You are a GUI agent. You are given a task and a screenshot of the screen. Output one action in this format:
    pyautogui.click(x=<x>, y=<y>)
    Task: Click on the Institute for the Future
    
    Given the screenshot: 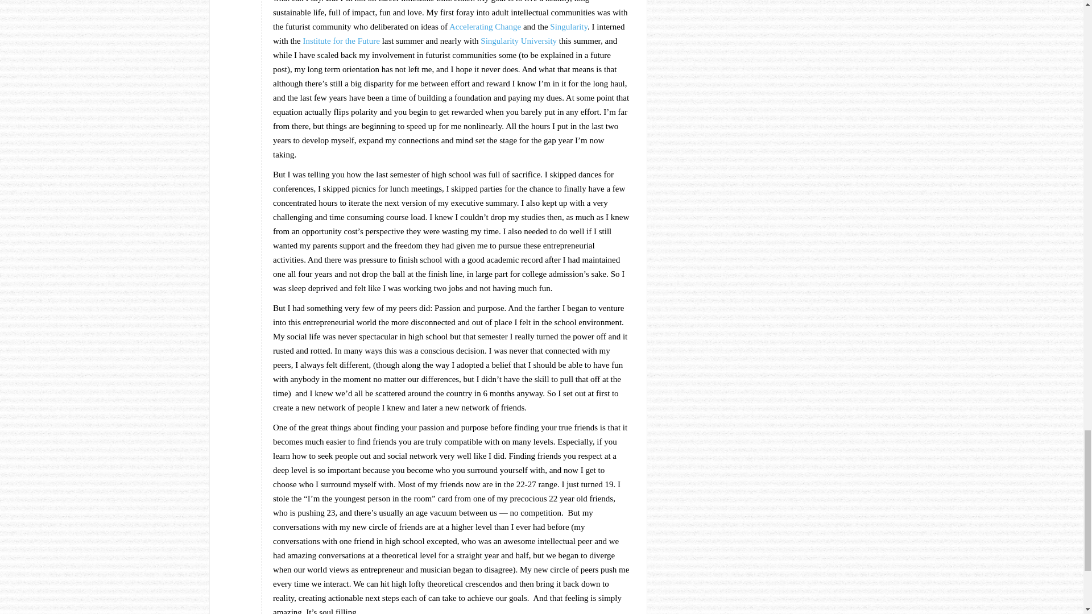 What is the action you would take?
    pyautogui.click(x=340, y=40)
    